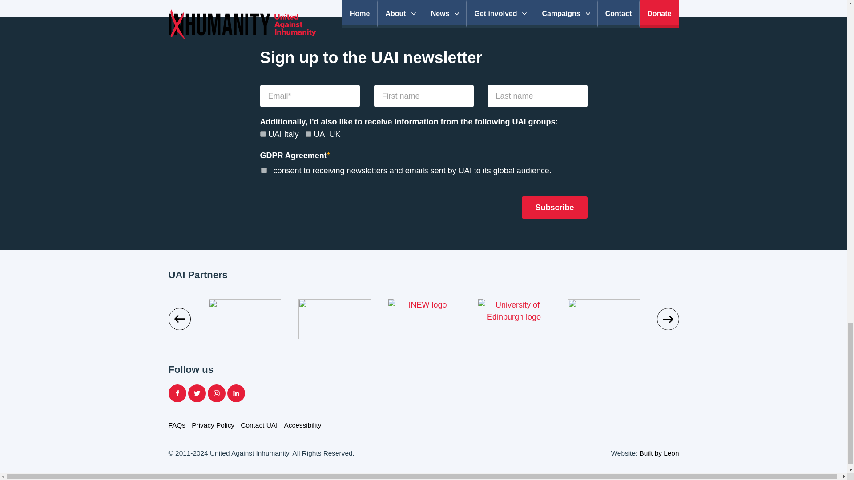  I want to click on 2, so click(262, 133).